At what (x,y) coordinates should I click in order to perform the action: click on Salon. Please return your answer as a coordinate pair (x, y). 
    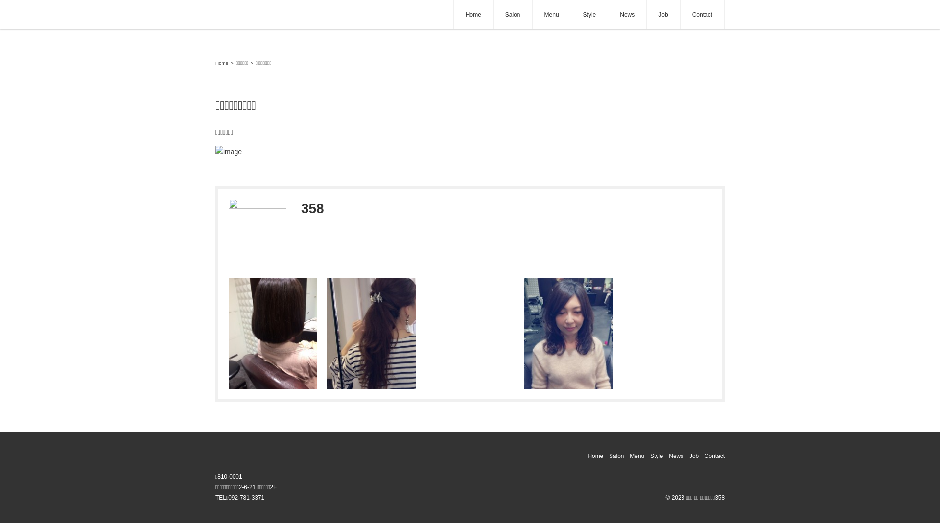
    Looking at the image, I should click on (513, 15).